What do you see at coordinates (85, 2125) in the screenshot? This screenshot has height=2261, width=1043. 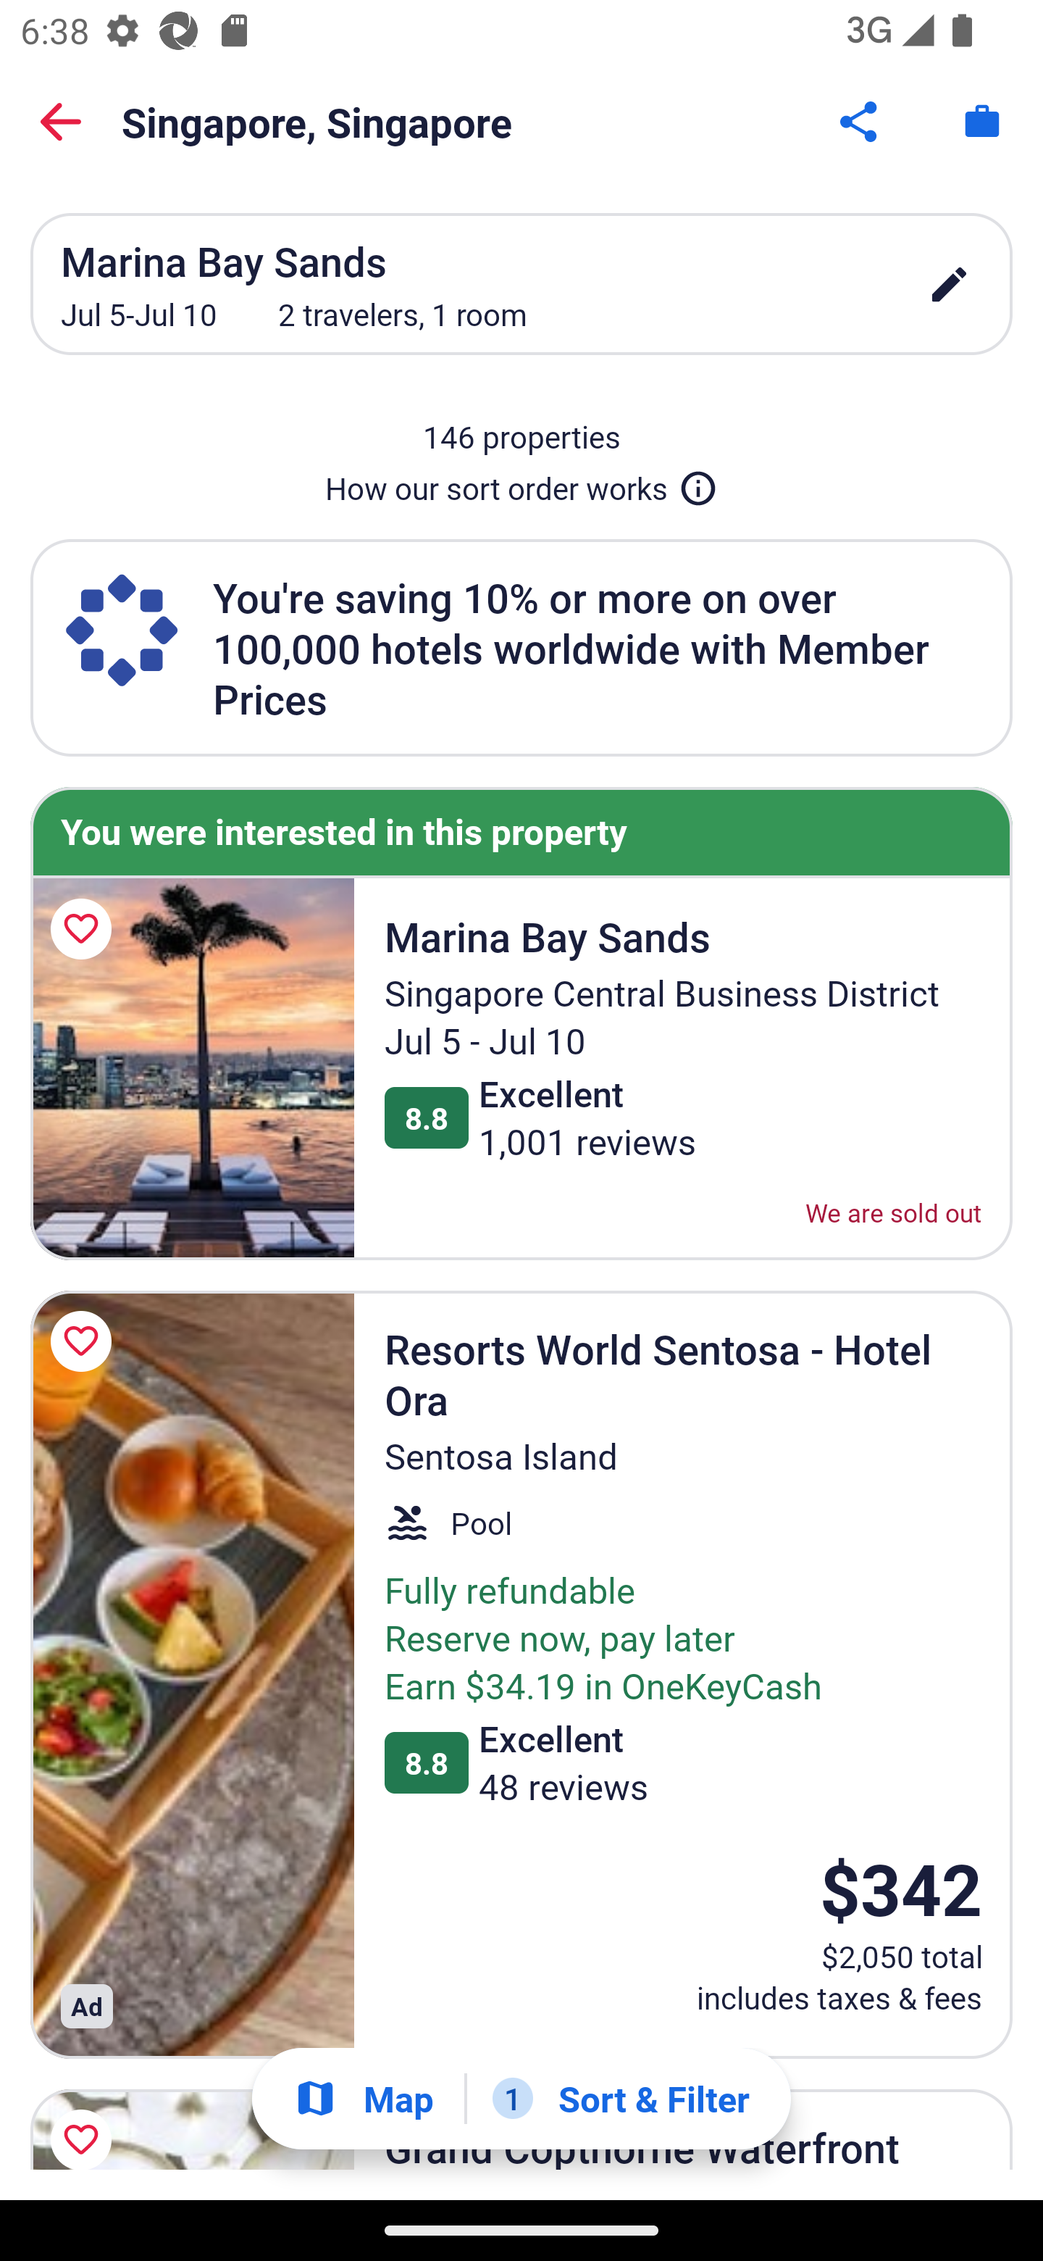 I see `Save Grand Copthorne Waterfront to a trip` at bounding box center [85, 2125].